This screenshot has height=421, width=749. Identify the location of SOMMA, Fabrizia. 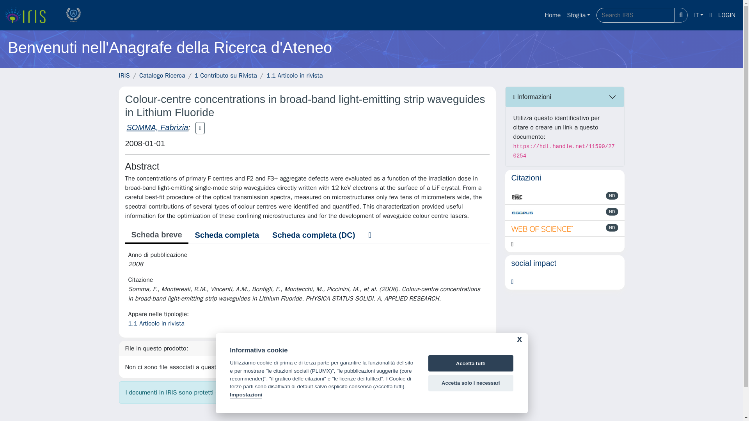
(157, 127).